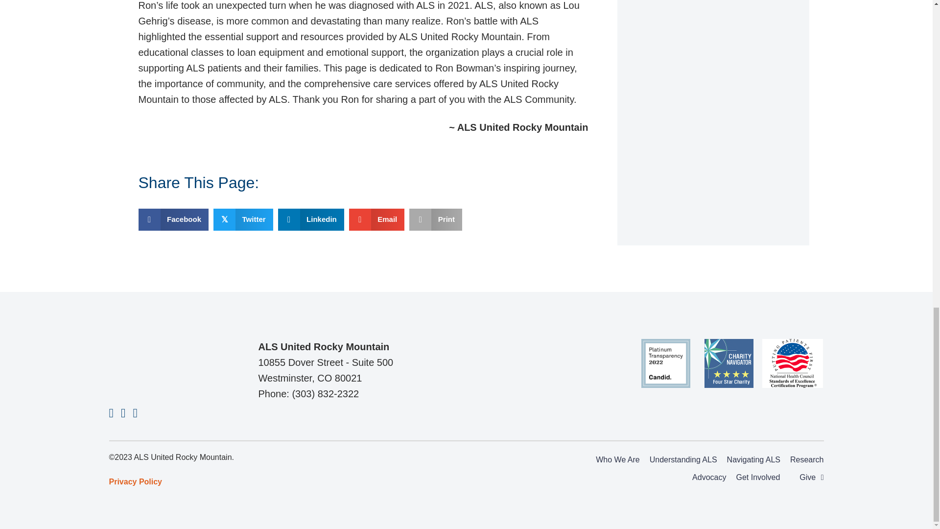 Image resolution: width=940 pixels, height=529 pixels. What do you see at coordinates (158, 361) in the screenshot?
I see `ALS01 Identity Rocky Mountain RGB M091523` at bounding box center [158, 361].